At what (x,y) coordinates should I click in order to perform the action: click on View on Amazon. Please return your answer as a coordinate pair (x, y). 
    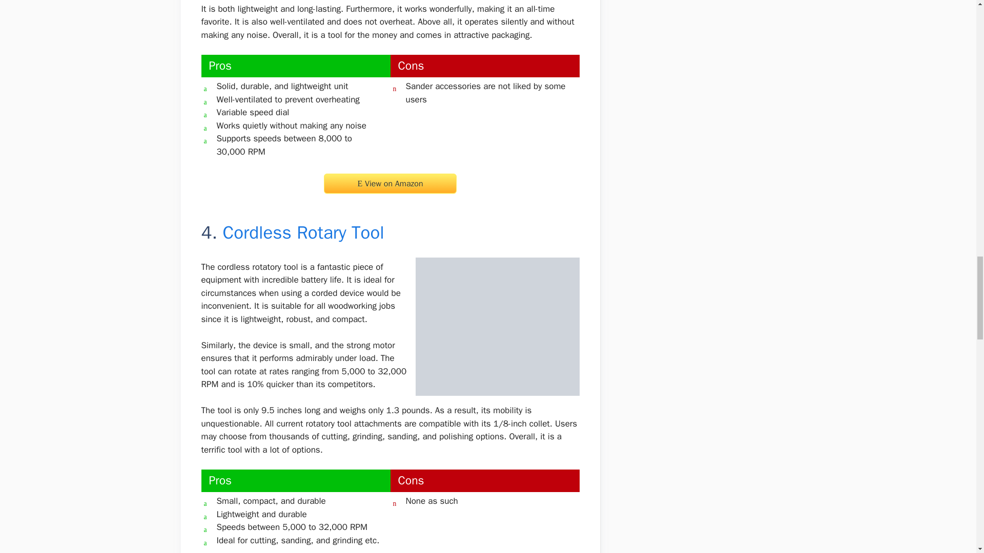
    Looking at the image, I should click on (389, 183).